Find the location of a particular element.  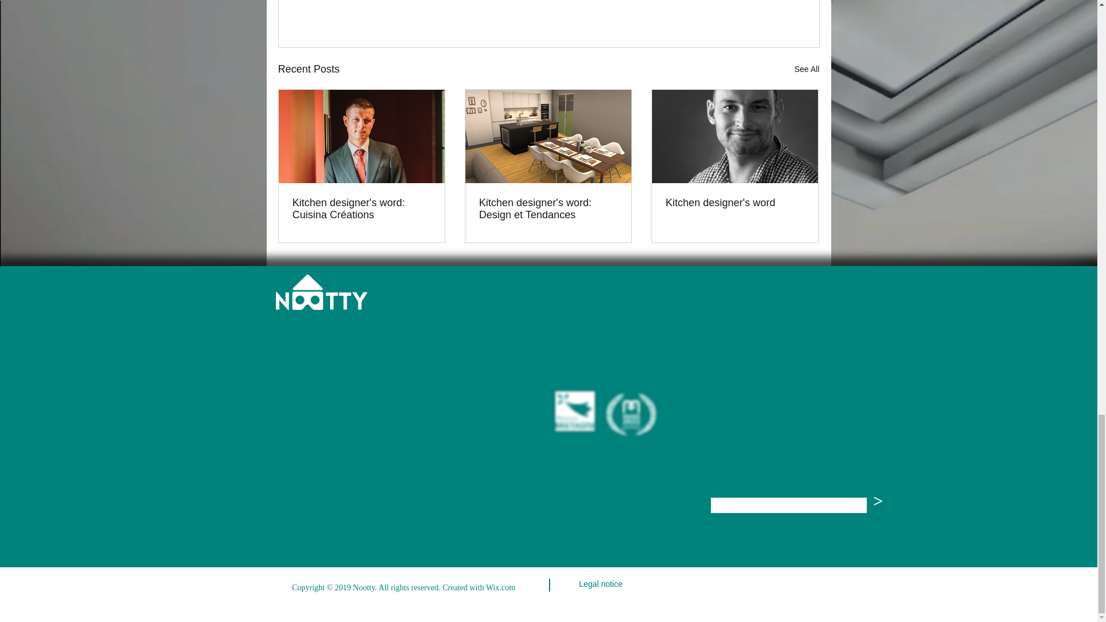

Kitchen designer's word: Design et Tendances is located at coordinates (548, 209).